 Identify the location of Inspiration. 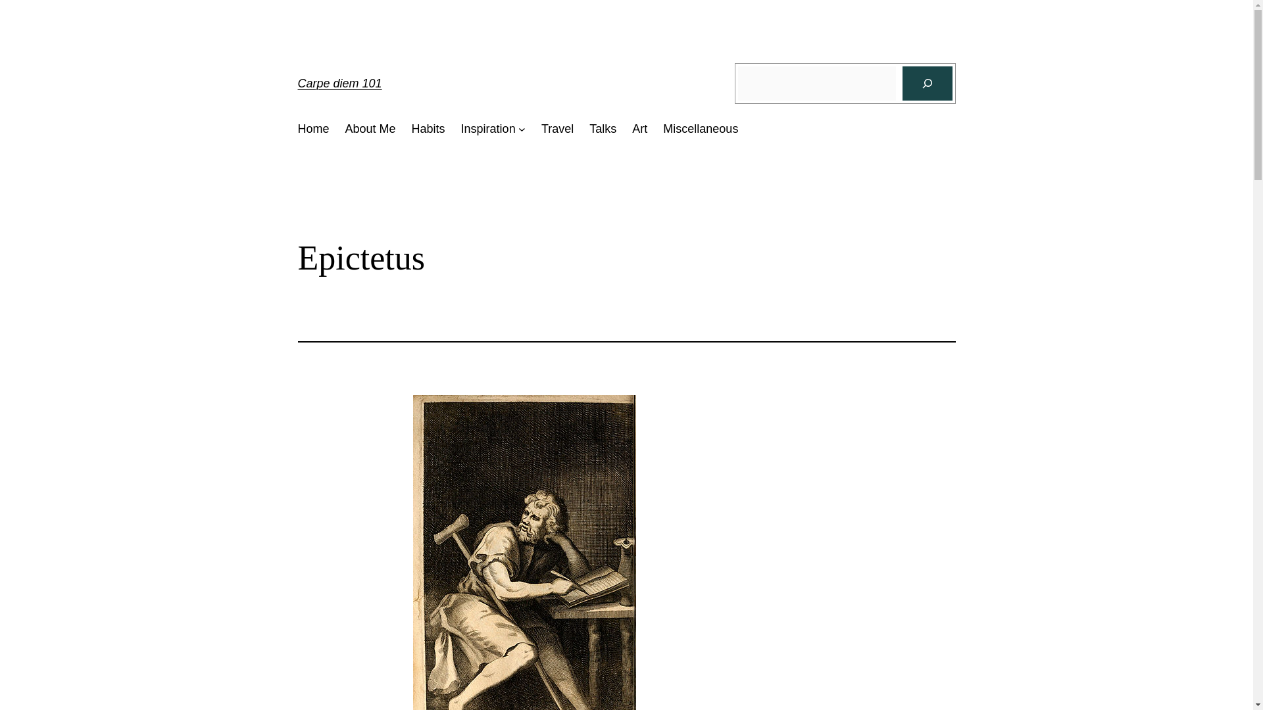
(488, 129).